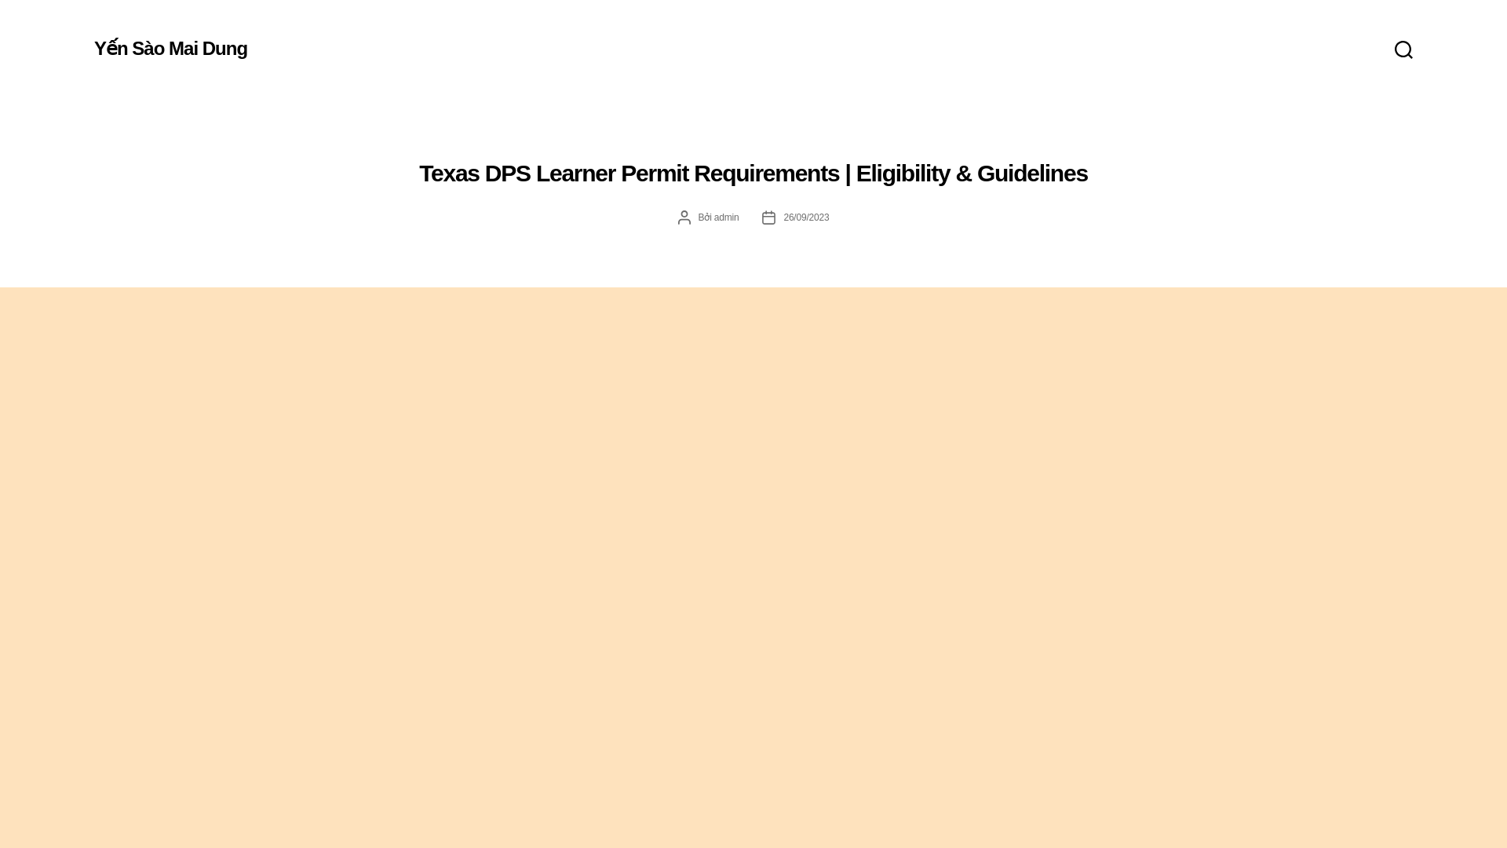 This screenshot has height=848, width=1507. What do you see at coordinates (727, 217) in the screenshot?
I see `admin` at bounding box center [727, 217].